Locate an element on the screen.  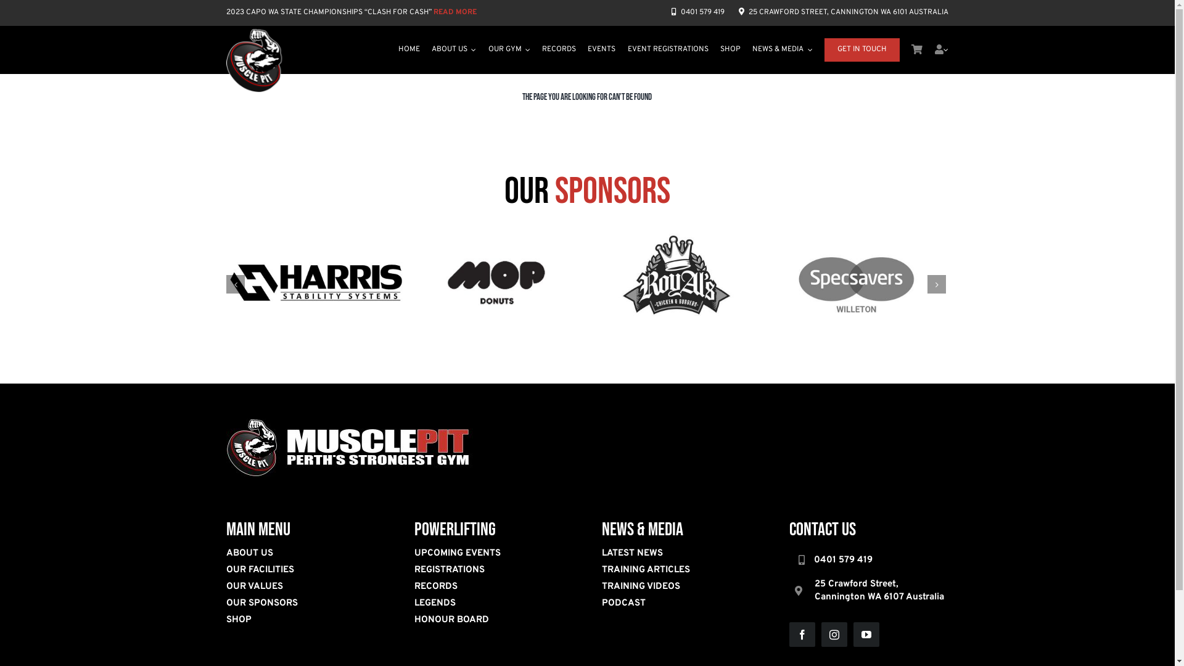
ABOUT US is located at coordinates (306, 554).